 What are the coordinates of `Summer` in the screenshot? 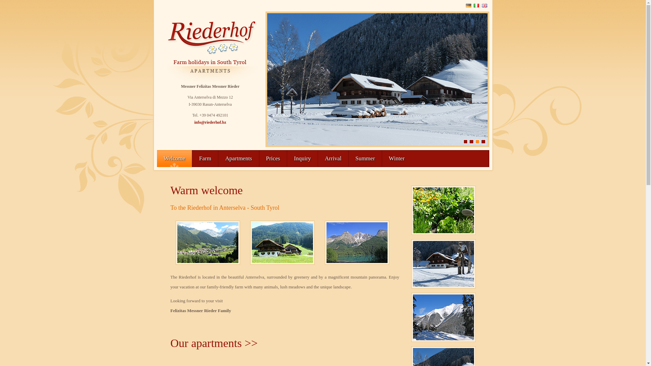 It's located at (365, 159).